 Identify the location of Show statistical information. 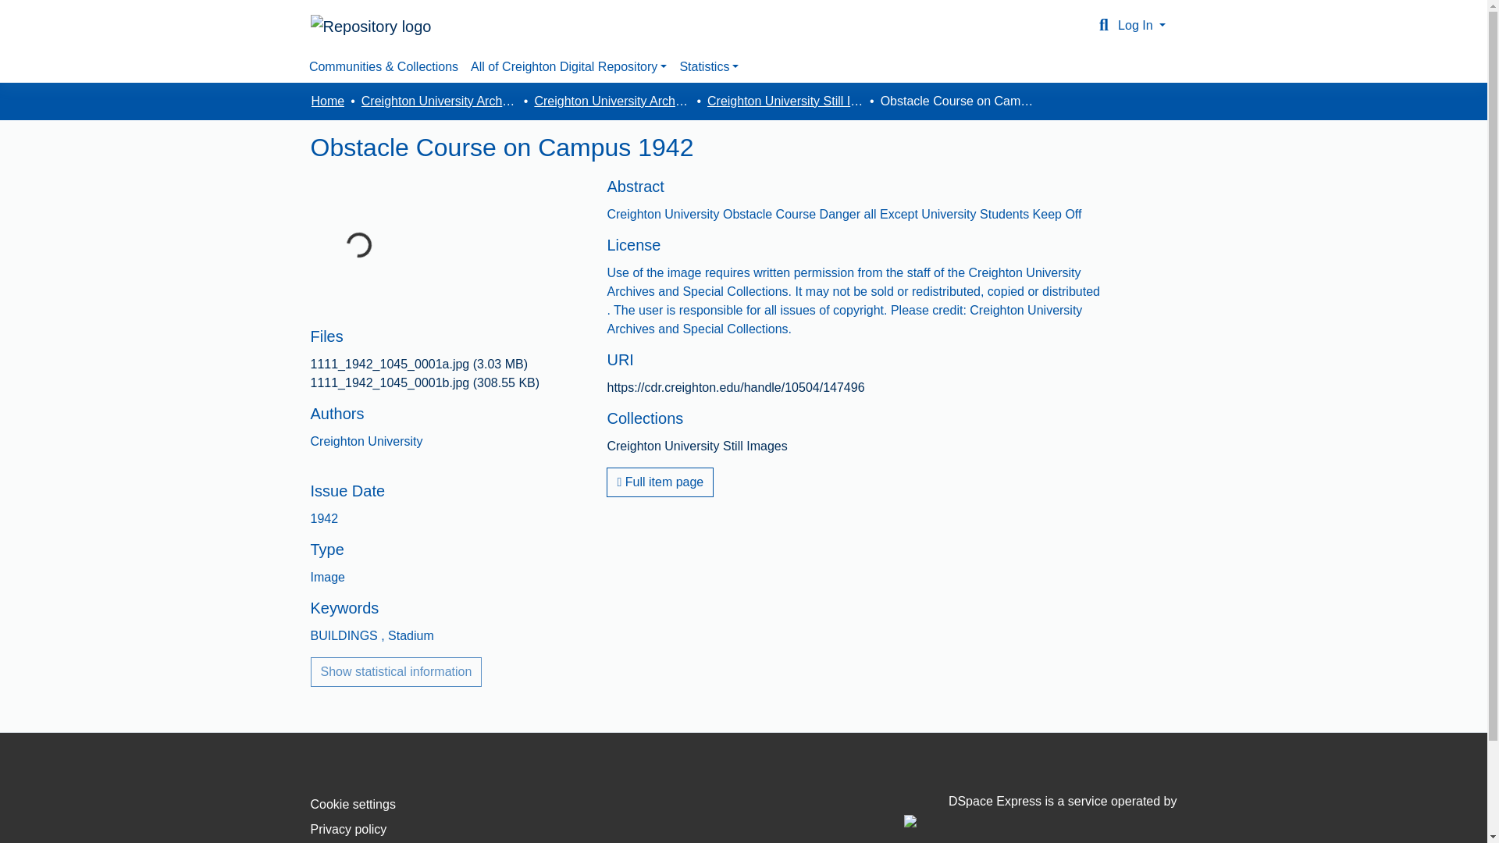
(397, 672).